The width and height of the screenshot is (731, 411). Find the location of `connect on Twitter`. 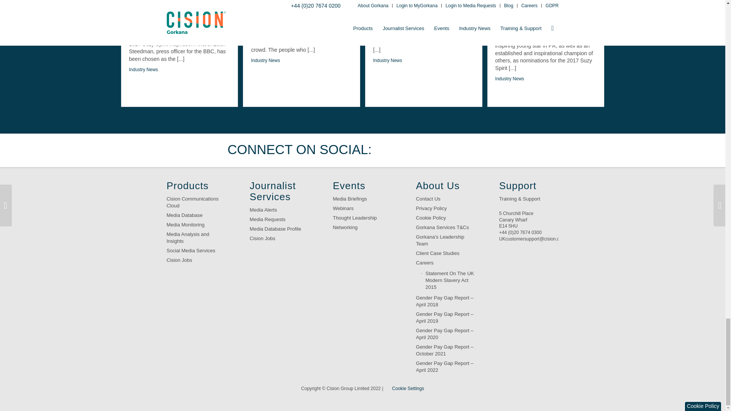

connect on Twitter is located at coordinates (390, 150).